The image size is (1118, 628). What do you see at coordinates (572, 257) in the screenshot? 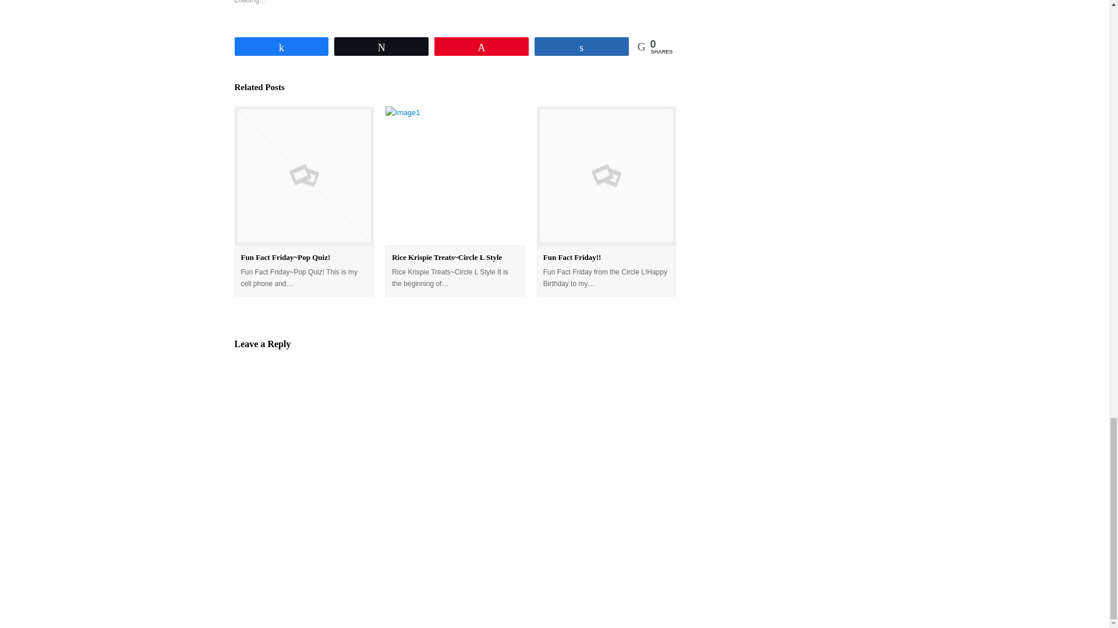
I see `Fun Fact Friday!!` at bounding box center [572, 257].